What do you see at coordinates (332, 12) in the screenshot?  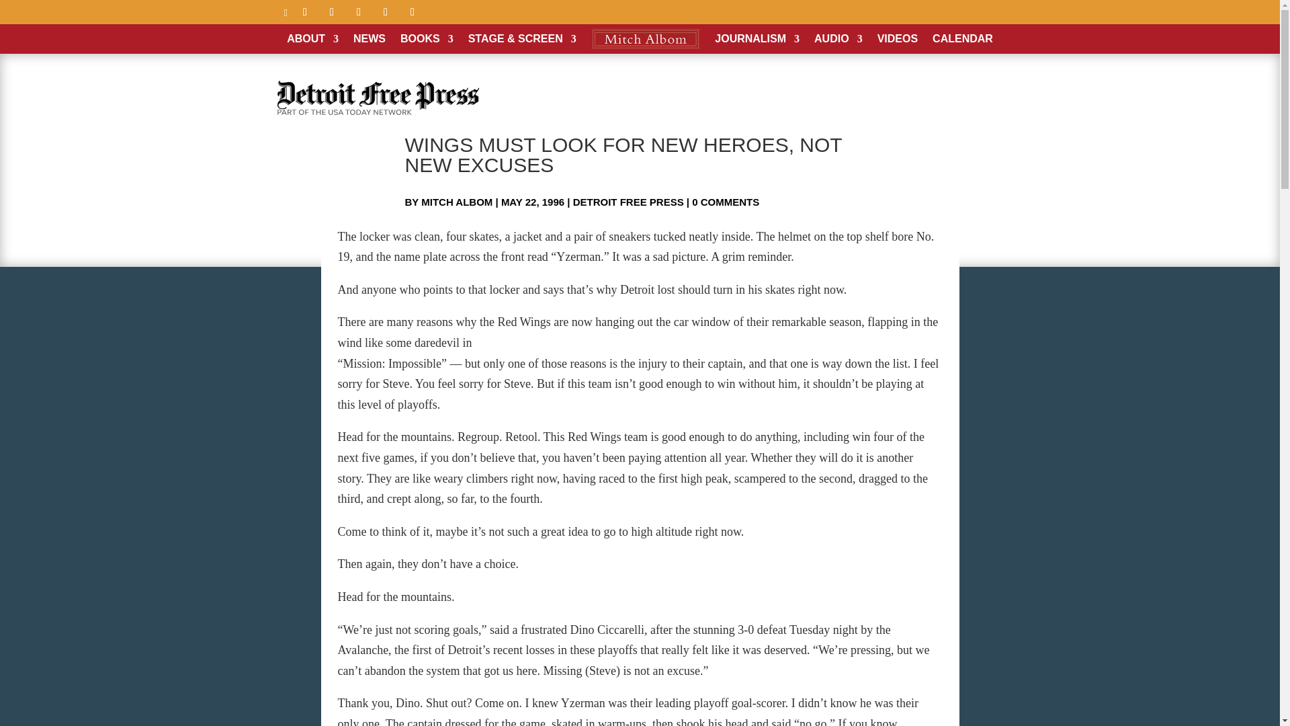 I see `Follow on X` at bounding box center [332, 12].